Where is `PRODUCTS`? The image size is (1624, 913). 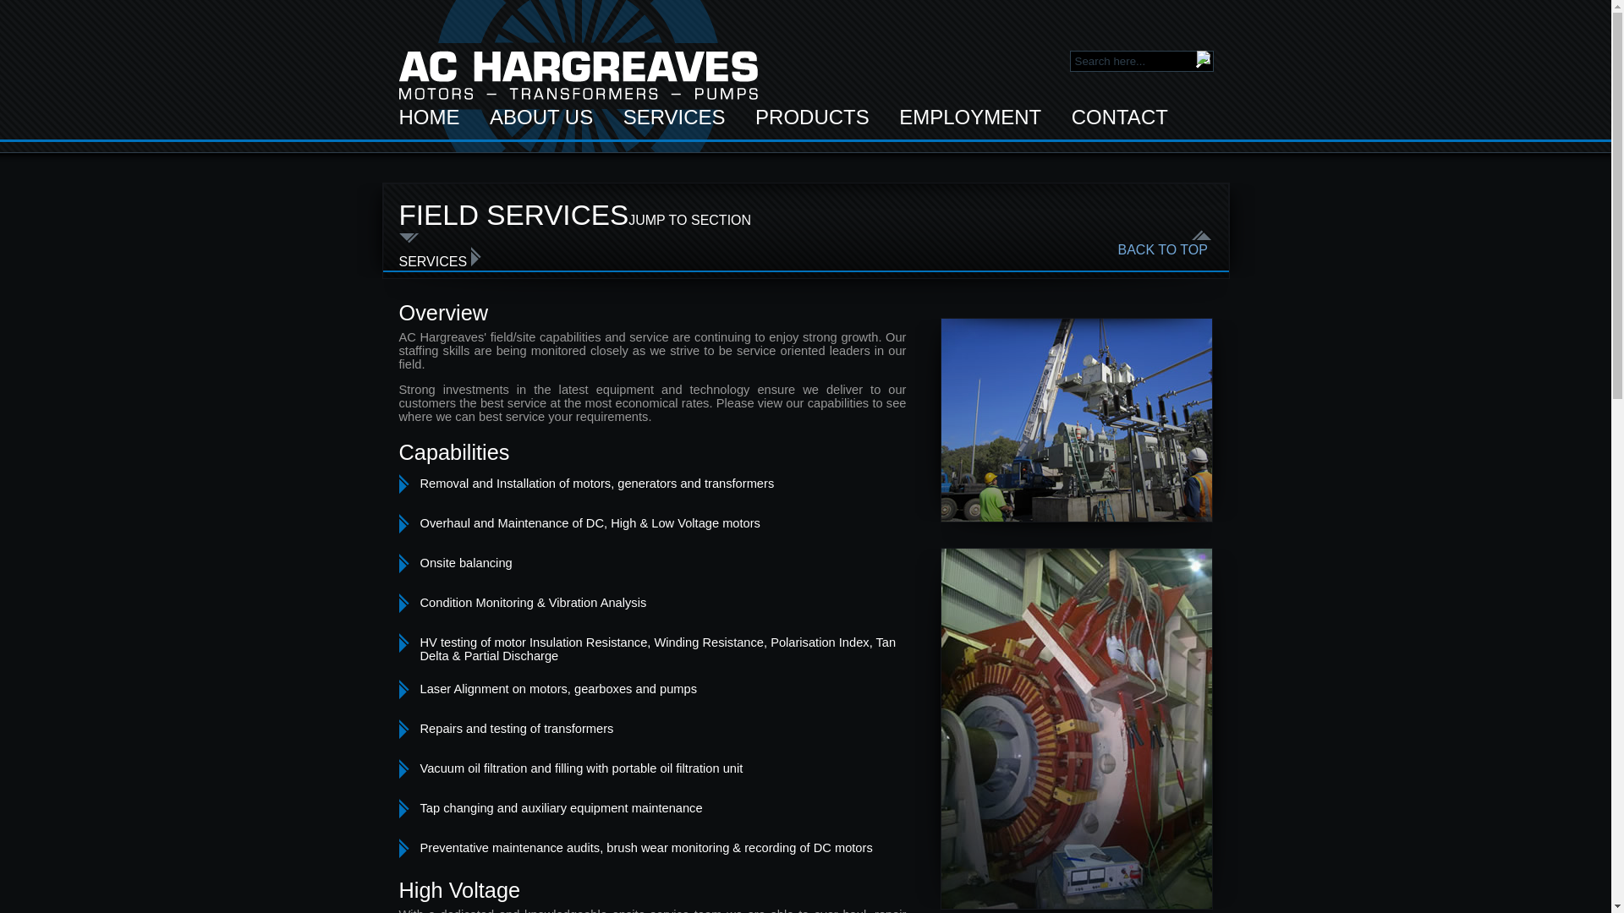
PRODUCTS is located at coordinates (812, 117).